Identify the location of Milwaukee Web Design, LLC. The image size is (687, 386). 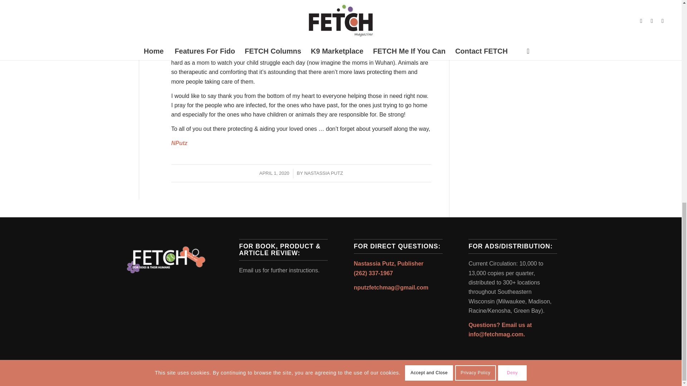
(194, 376).